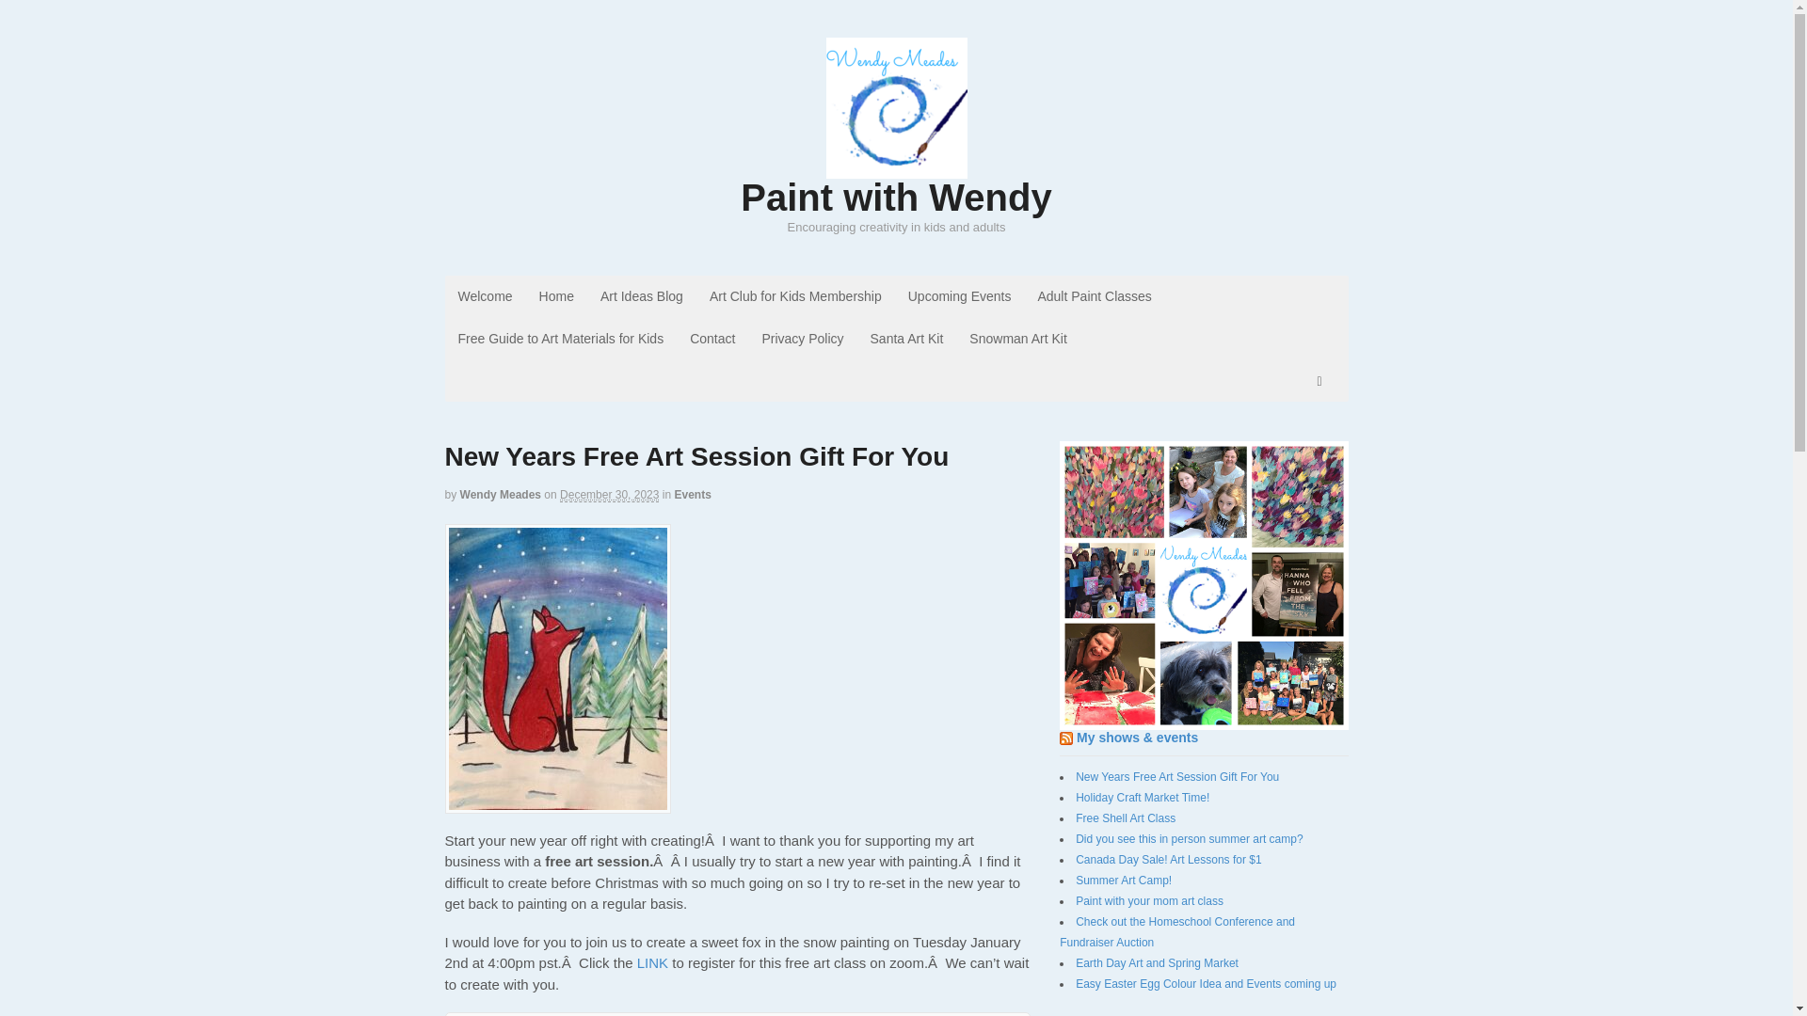 The width and height of the screenshot is (1807, 1016). What do you see at coordinates (1148, 901) in the screenshot?
I see `Paint with your mom art class` at bounding box center [1148, 901].